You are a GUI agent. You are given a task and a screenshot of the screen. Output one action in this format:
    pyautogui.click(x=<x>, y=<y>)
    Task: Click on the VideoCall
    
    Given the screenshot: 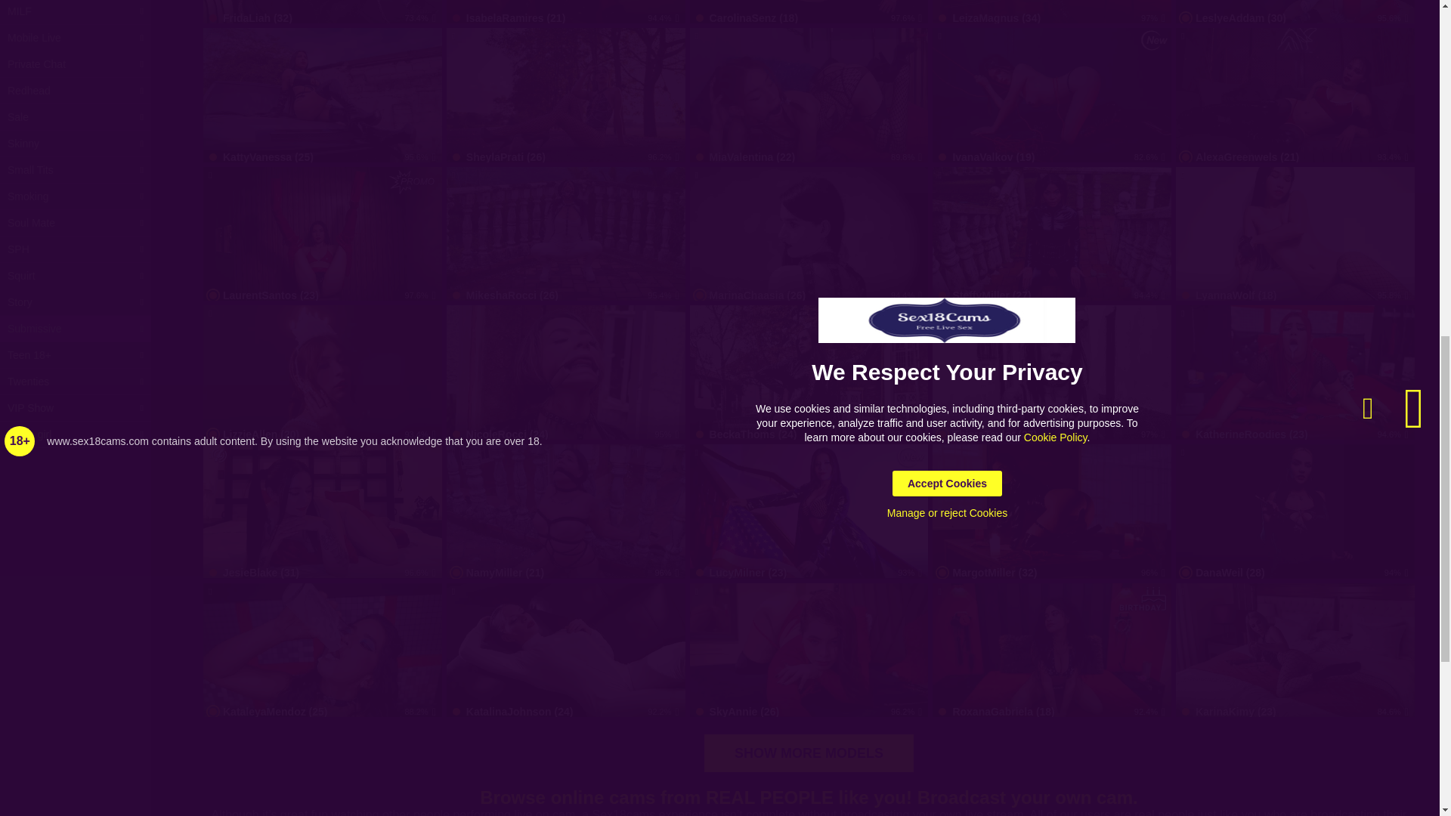 What is the action you would take?
    pyautogui.click(x=453, y=175)
    